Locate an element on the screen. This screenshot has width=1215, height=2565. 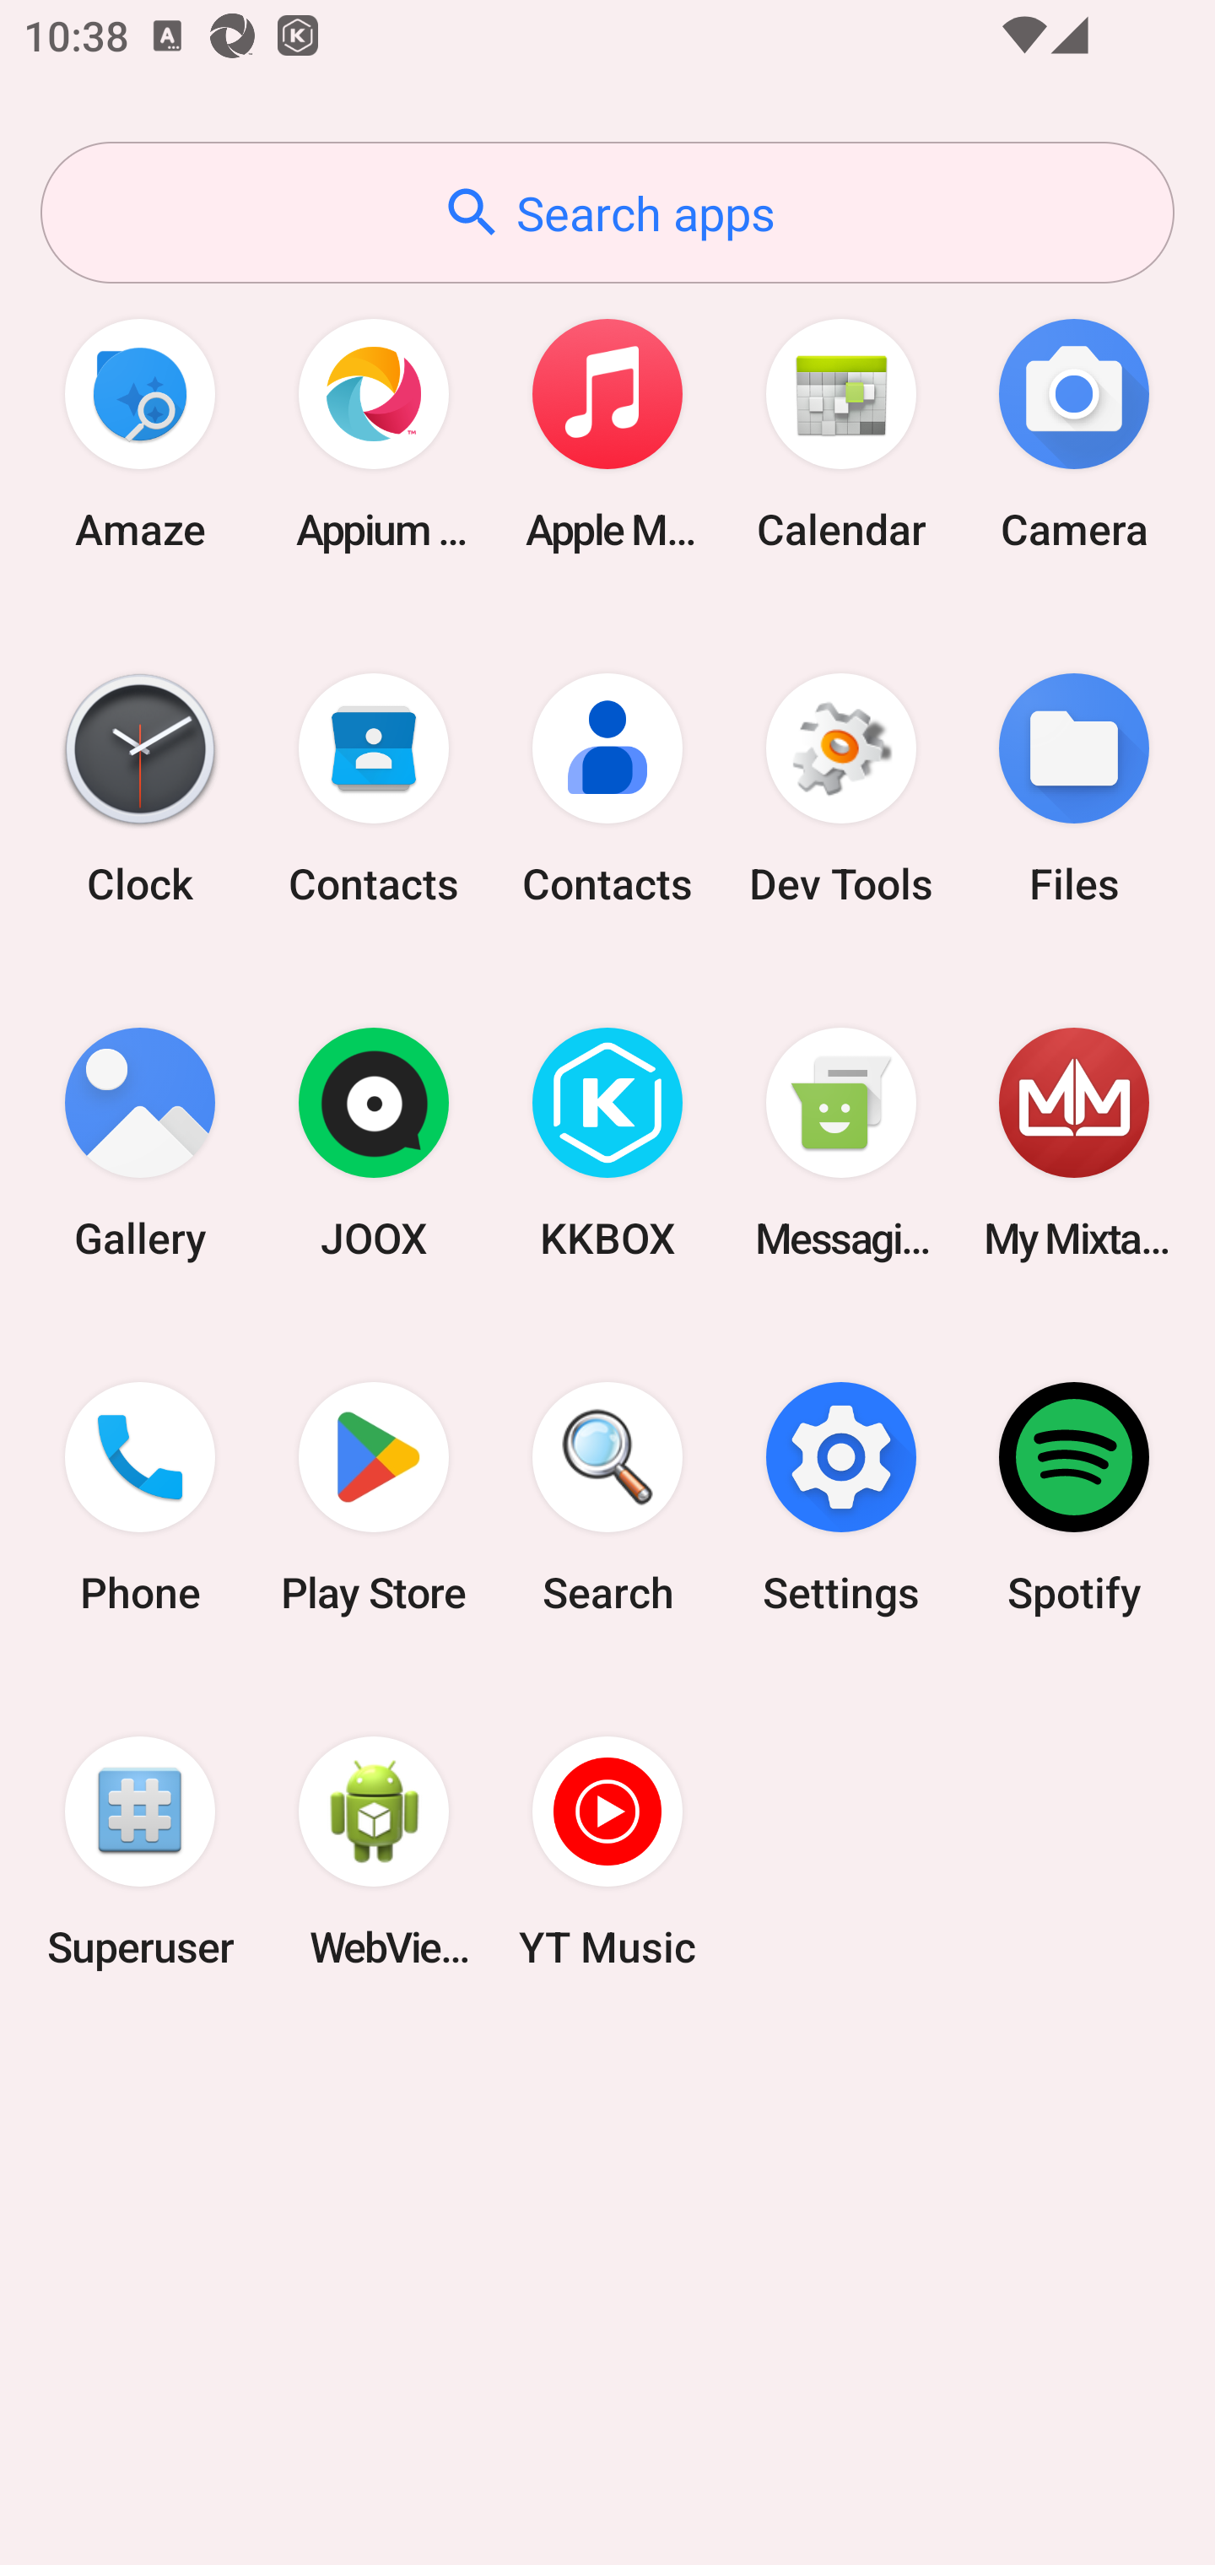
Messaging is located at coordinates (840, 1144).